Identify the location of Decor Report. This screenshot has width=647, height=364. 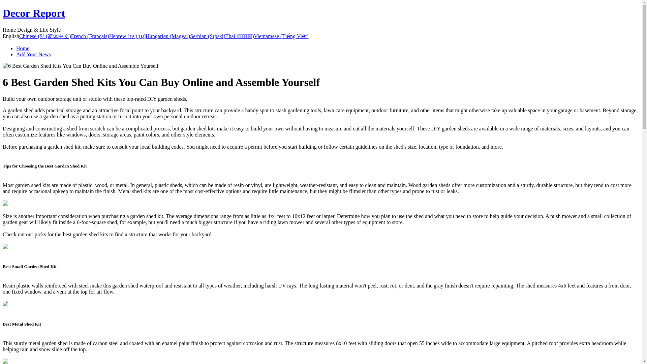
(34, 13).